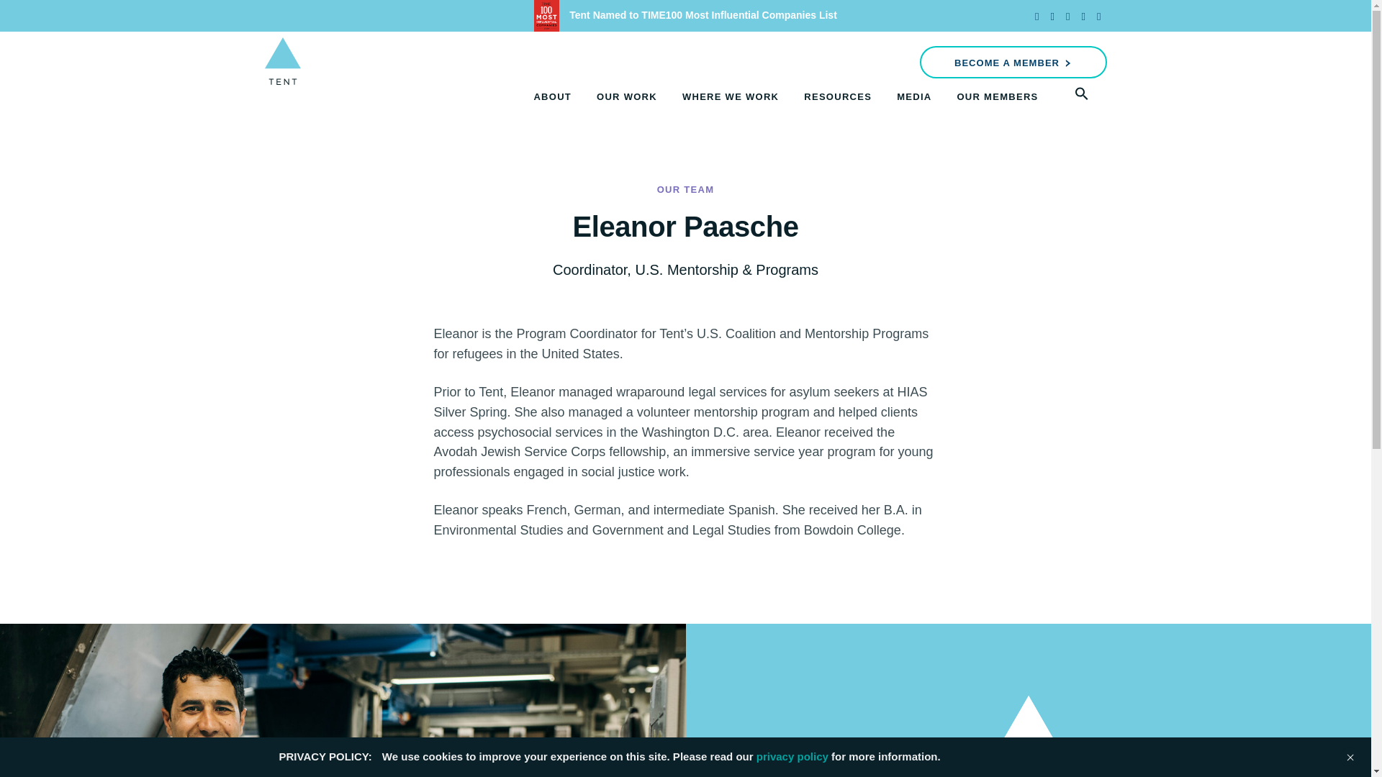 This screenshot has height=777, width=1382. Describe the element at coordinates (1013, 62) in the screenshot. I see `BECOME A MEMBER` at that location.